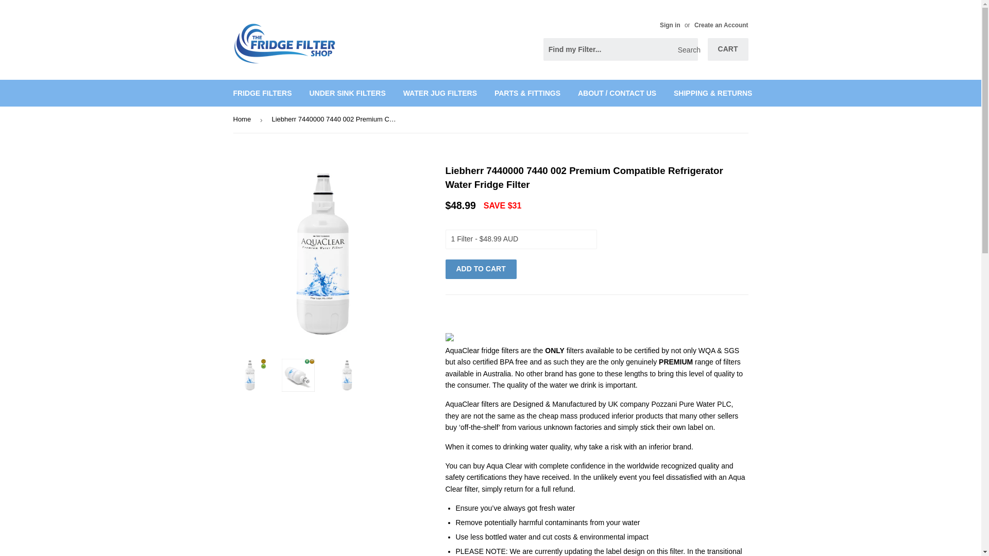 Image resolution: width=989 pixels, height=556 pixels. Describe the element at coordinates (728, 49) in the screenshot. I see `CART` at that location.